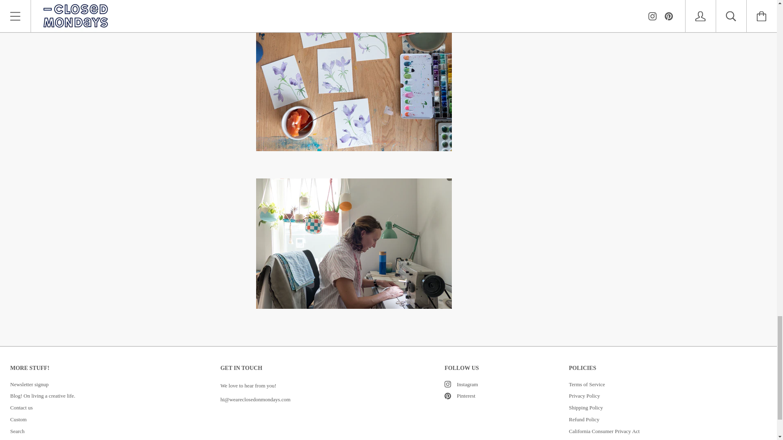 The height and width of the screenshot is (440, 783). What do you see at coordinates (29, 385) in the screenshot?
I see `Newsletter signup` at bounding box center [29, 385].